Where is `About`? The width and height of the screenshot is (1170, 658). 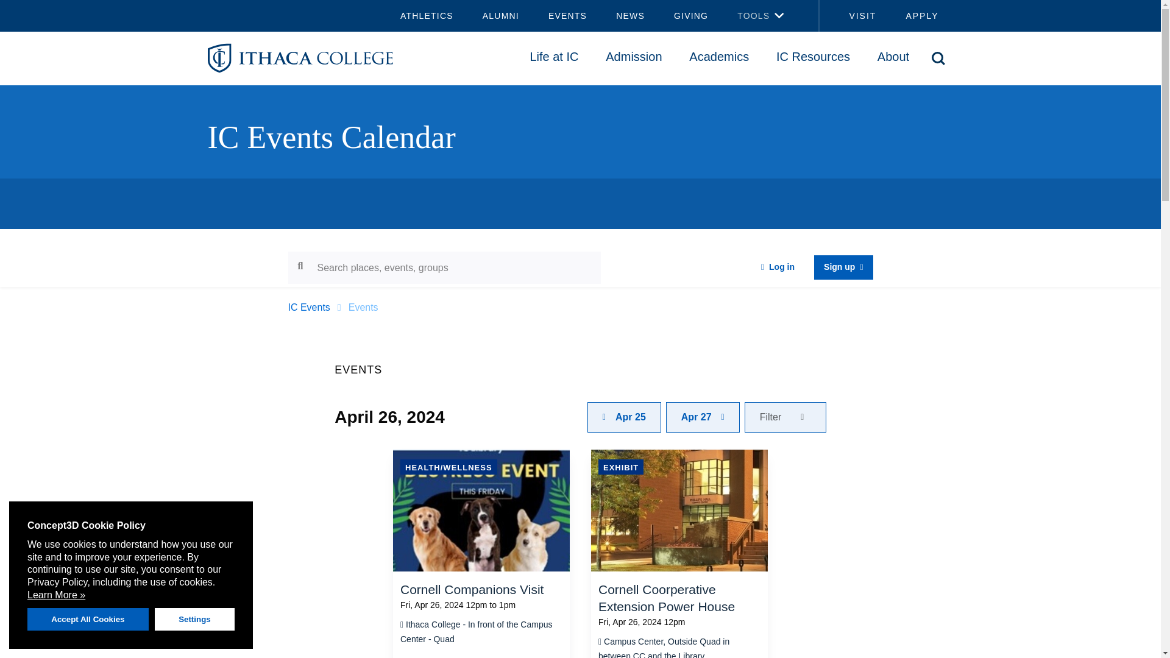 About is located at coordinates (893, 56).